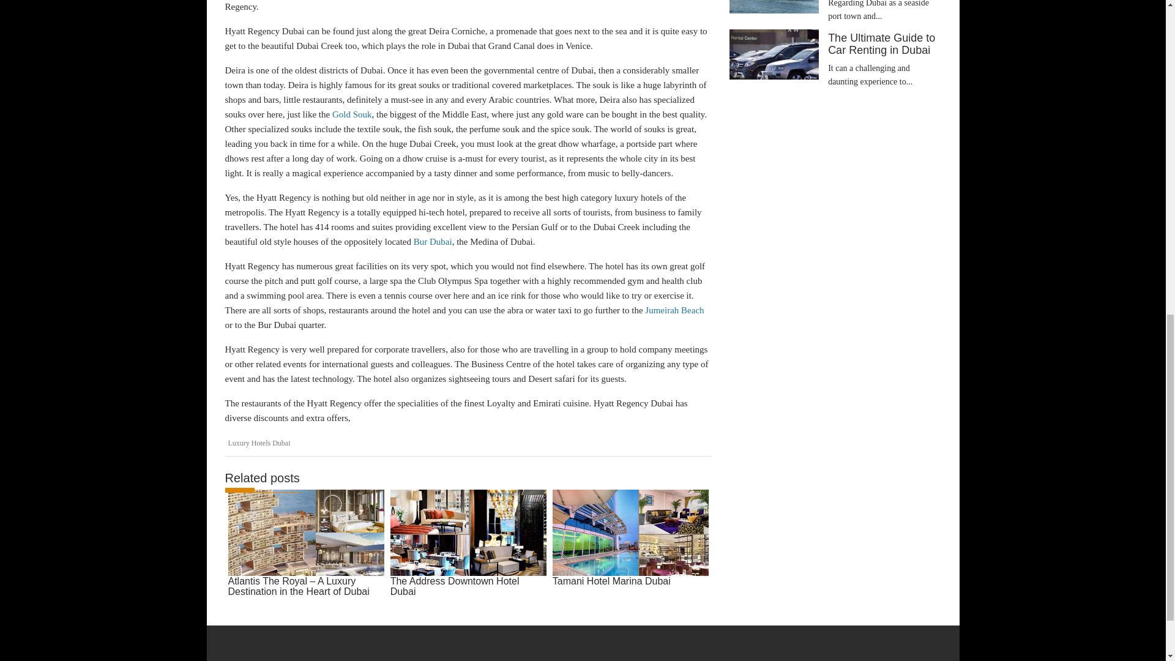 The width and height of the screenshot is (1175, 661). I want to click on Bur Dubai, so click(433, 241).